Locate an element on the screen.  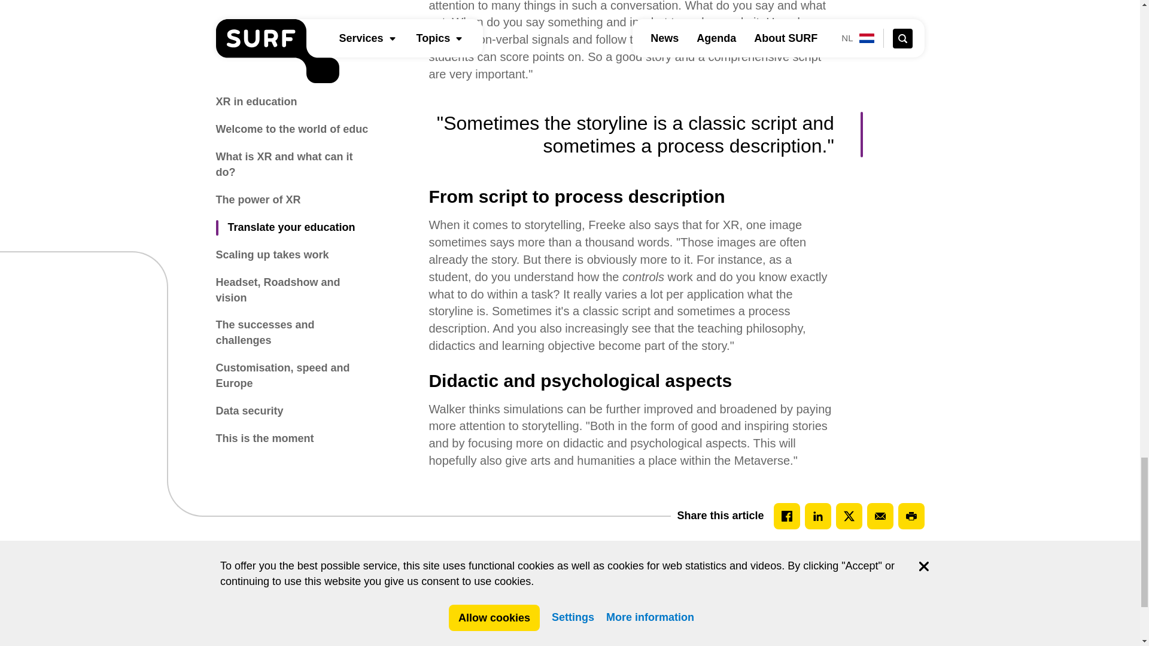
Twitter is located at coordinates (849, 516).